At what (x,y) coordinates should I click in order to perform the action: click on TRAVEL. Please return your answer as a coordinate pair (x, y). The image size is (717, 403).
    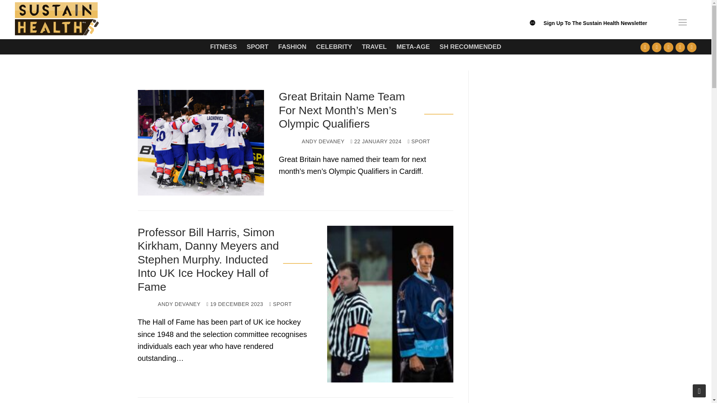
    Looking at the image, I should click on (374, 46).